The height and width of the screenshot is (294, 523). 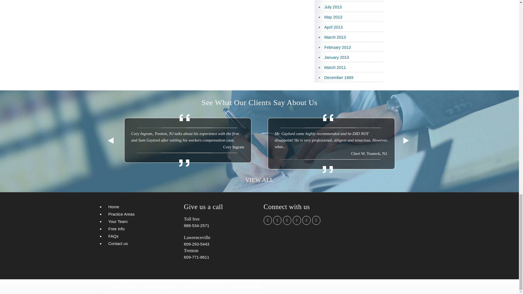 I want to click on Gaylord Popp on Facebook, so click(x=267, y=220).